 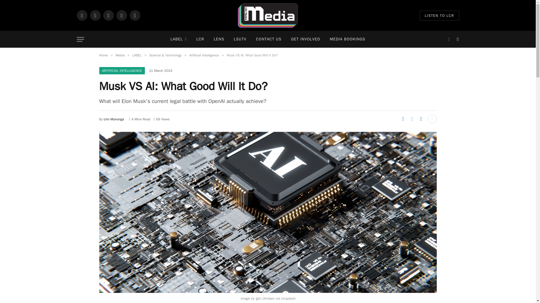 What do you see at coordinates (268, 15) in the screenshot?
I see `LSU Media` at bounding box center [268, 15].